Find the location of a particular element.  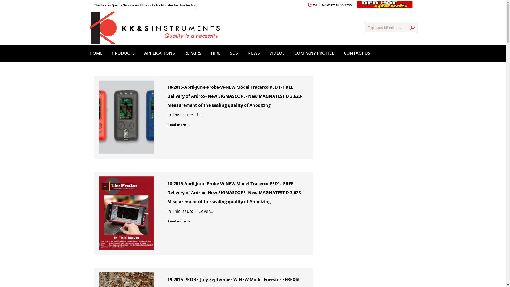

HOME is located at coordinates (96, 53).